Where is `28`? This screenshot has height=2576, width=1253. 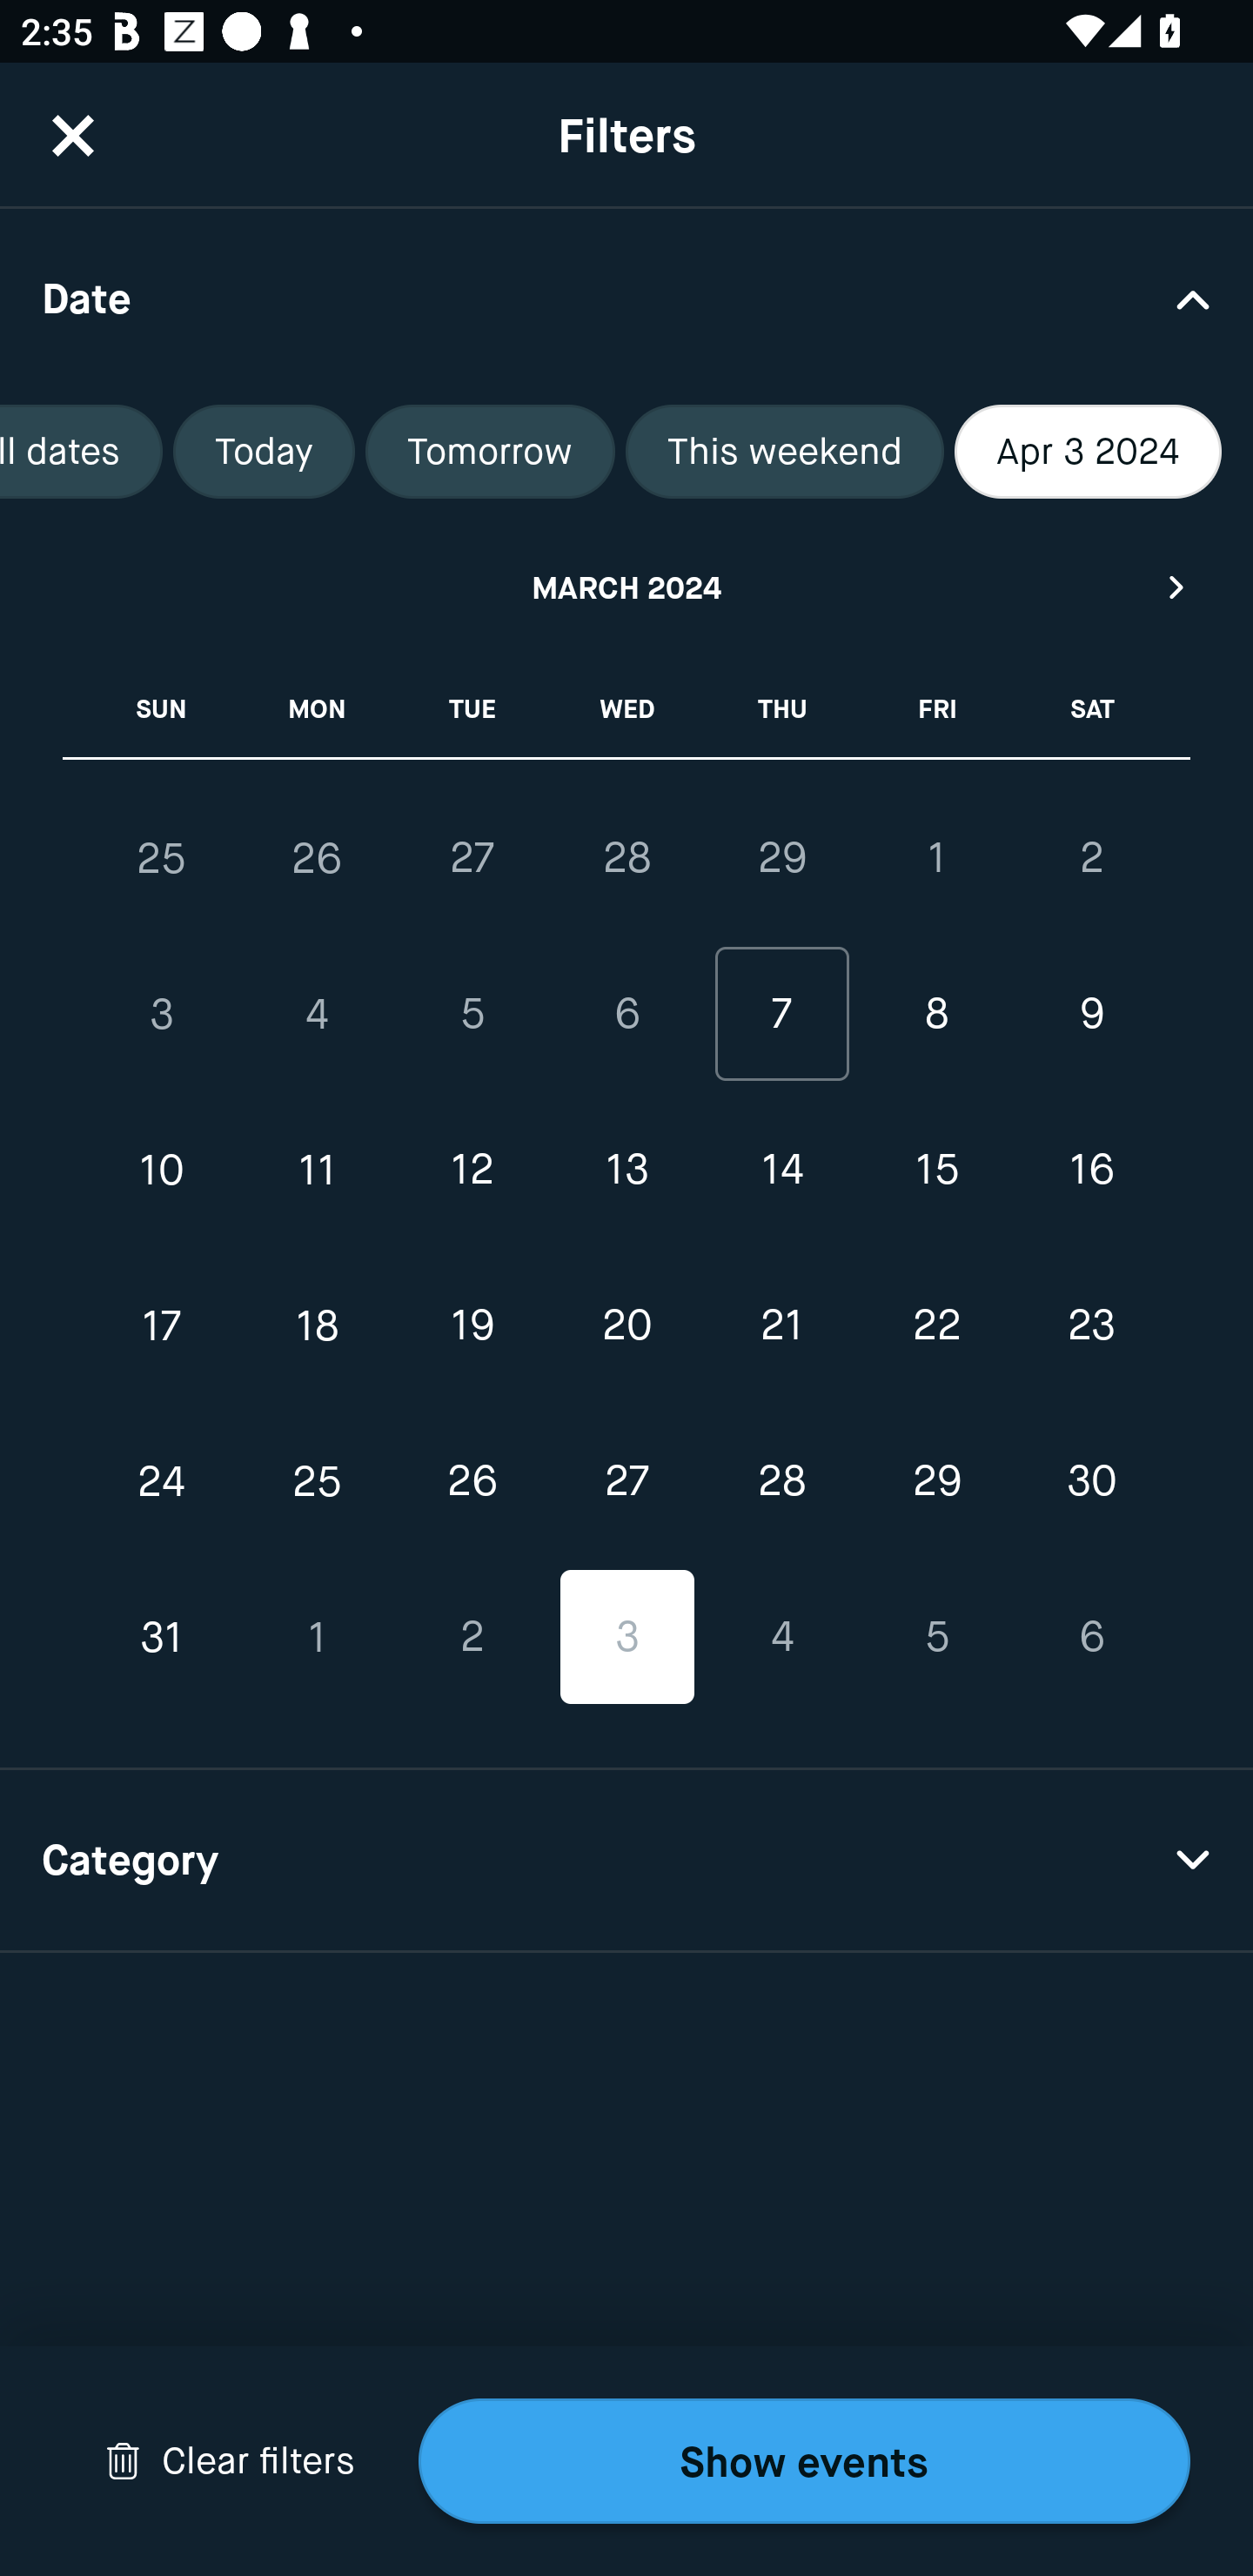
28 is located at coordinates (781, 1481).